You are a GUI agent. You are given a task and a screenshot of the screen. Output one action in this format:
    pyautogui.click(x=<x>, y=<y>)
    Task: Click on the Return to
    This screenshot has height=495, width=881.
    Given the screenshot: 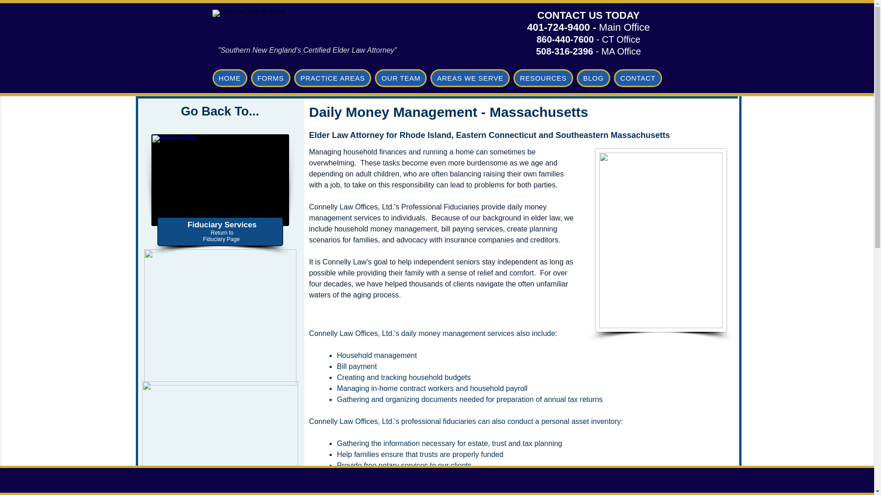 What is the action you would take?
    pyautogui.click(x=222, y=233)
    